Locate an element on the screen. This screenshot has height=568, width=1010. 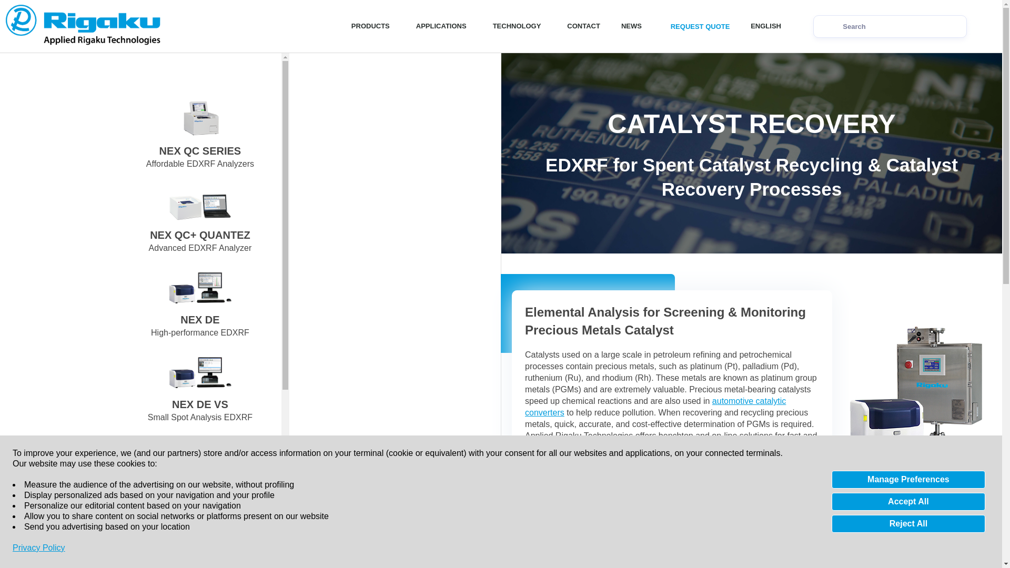
Reject All is located at coordinates (908, 524).